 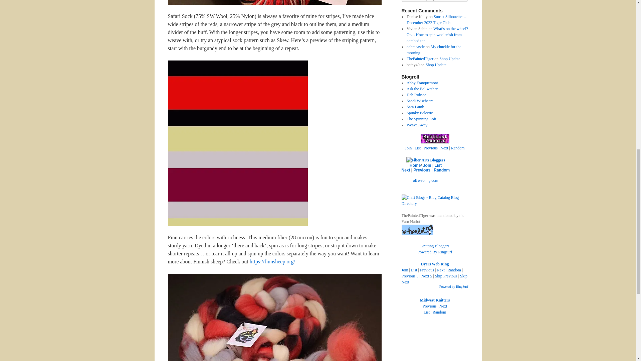 I want to click on View the ring home page, so click(x=415, y=165).